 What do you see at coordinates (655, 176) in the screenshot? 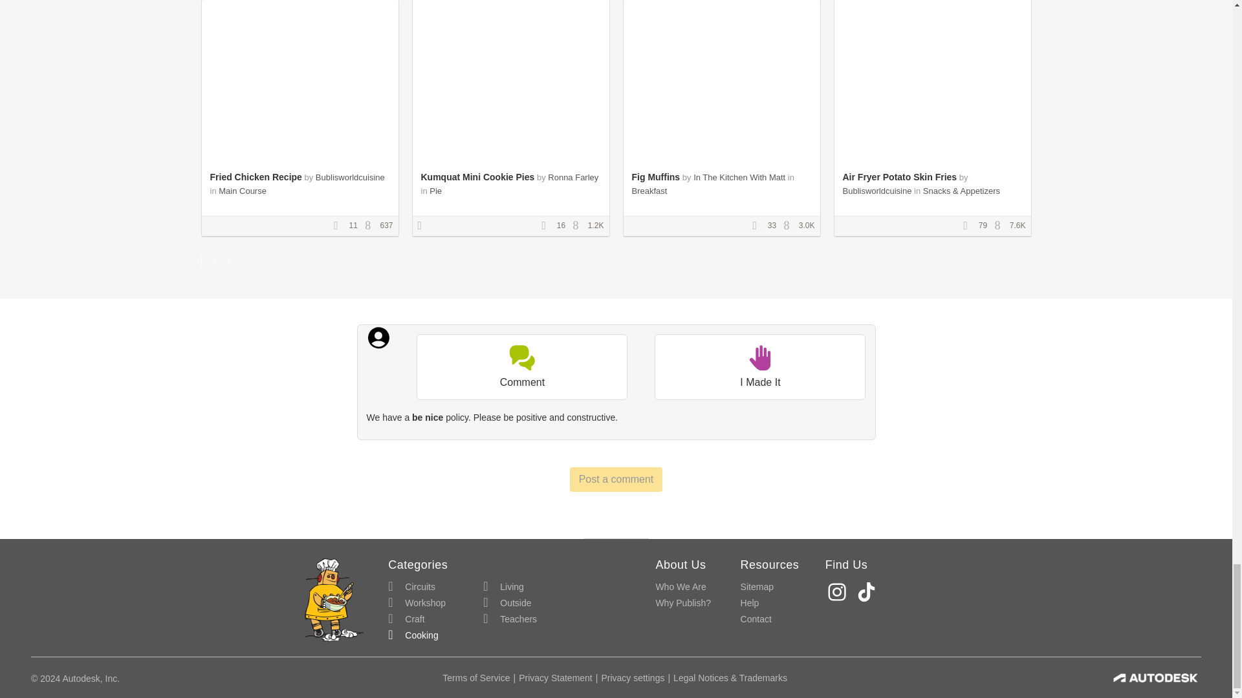
I see `Fig Muffins` at bounding box center [655, 176].